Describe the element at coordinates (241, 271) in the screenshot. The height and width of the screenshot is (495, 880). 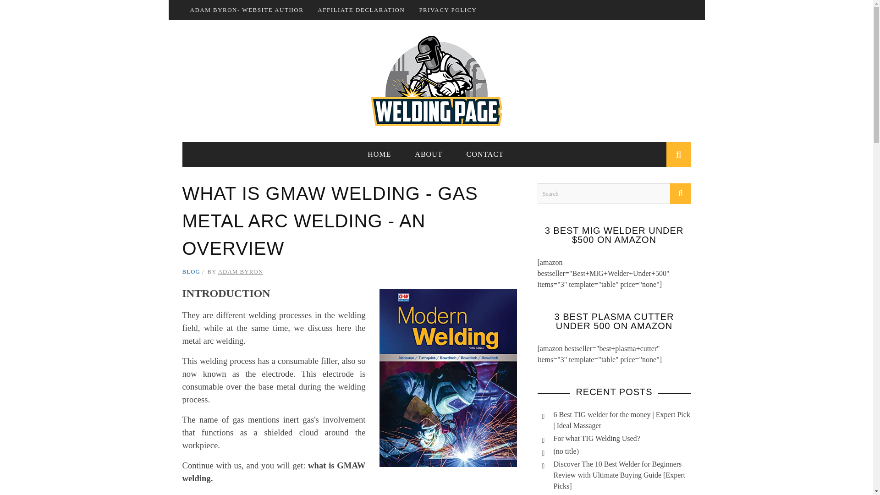
I see `ADAM BYRON` at that location.